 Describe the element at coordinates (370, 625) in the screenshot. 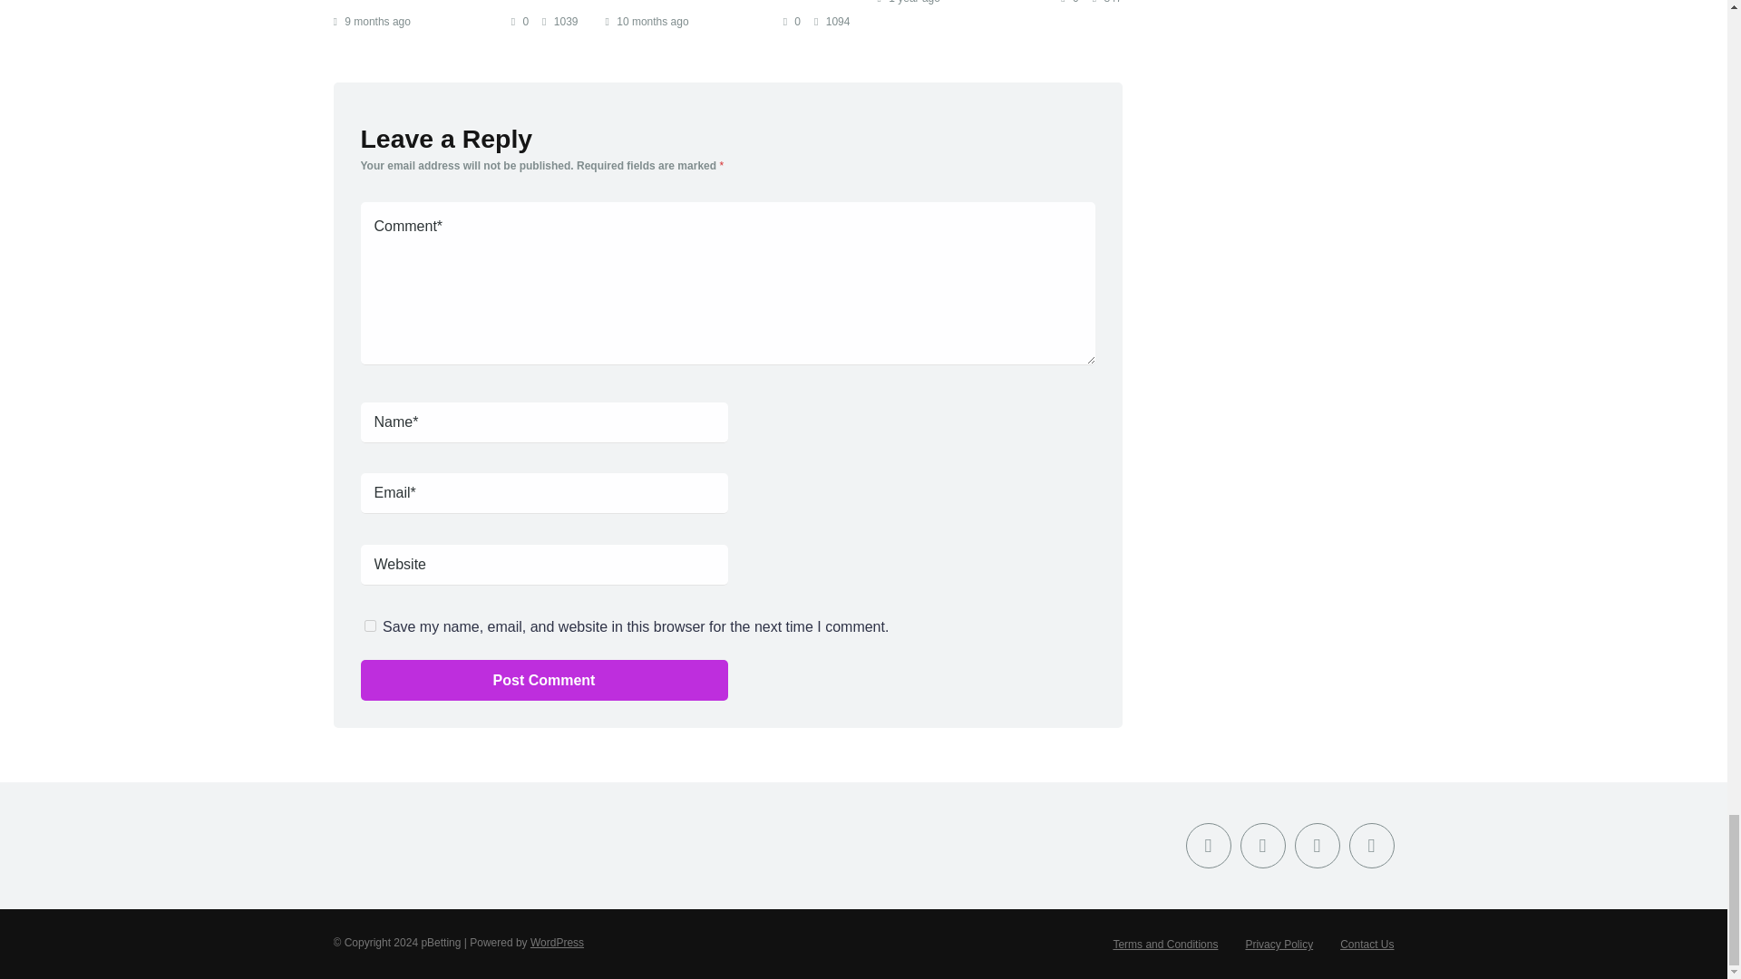

I see `yes` at that location.